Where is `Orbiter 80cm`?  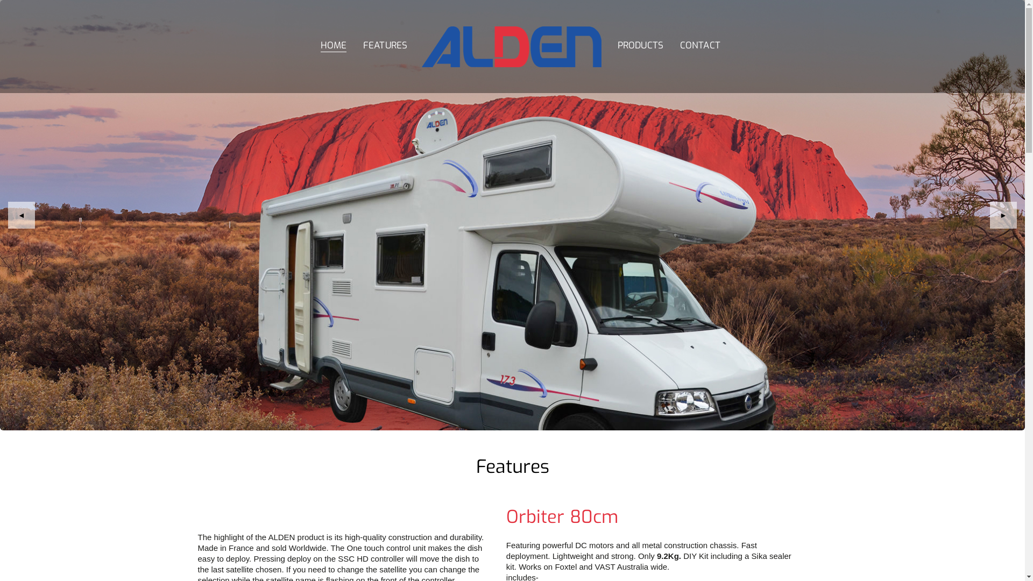
Orbiter 80cm is located at coordinates (562, 517).